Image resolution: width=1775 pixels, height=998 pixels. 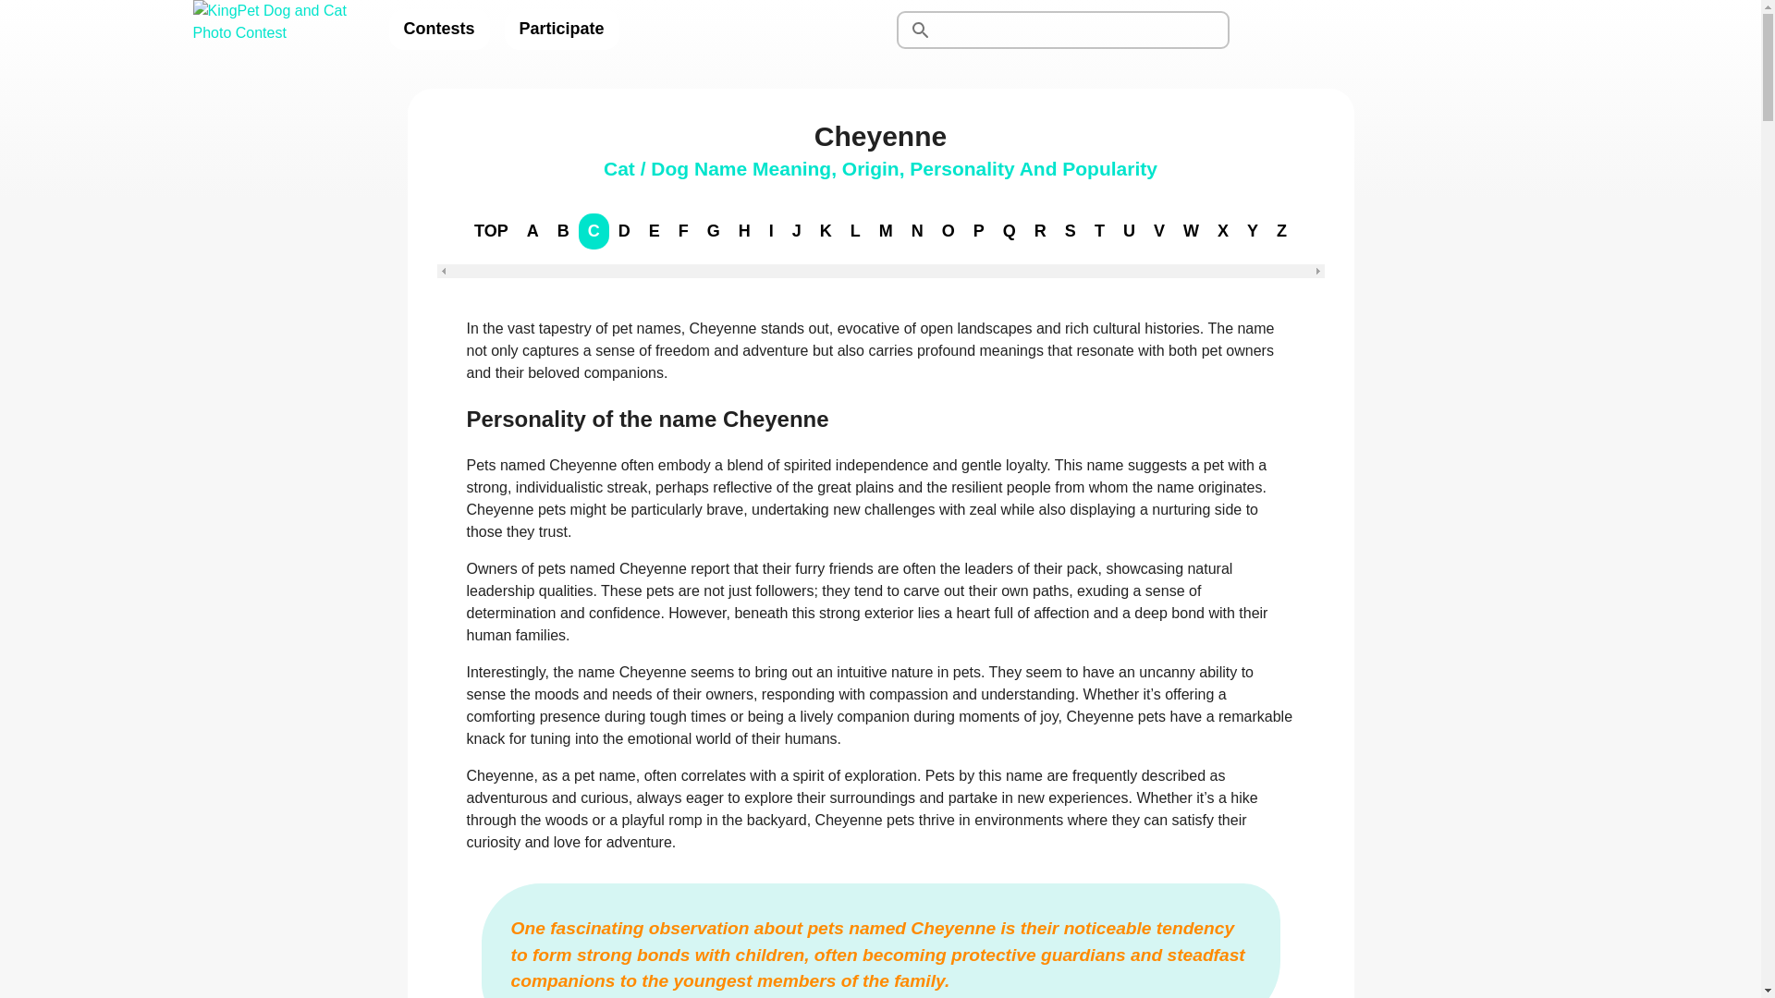 I want to click on KingPet Dog and Cat Photo Contest, so click(x=275, y=30).